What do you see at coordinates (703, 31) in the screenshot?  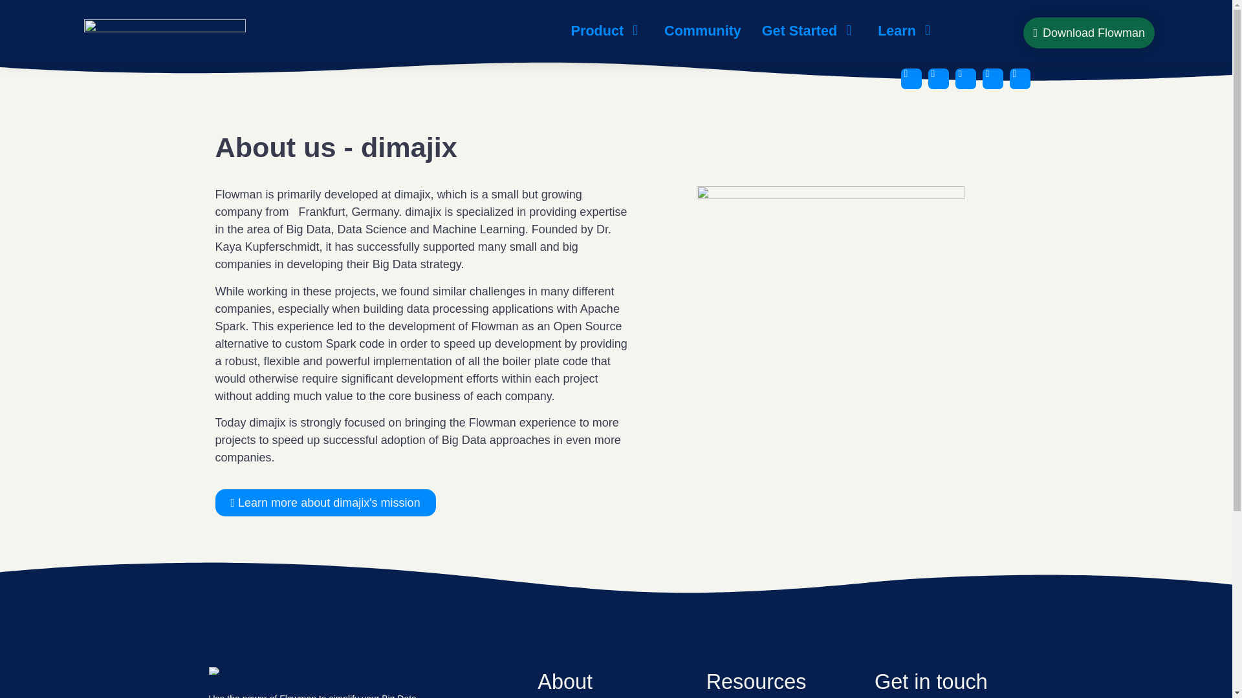 I see `Community` at bounding box center [703, 31].